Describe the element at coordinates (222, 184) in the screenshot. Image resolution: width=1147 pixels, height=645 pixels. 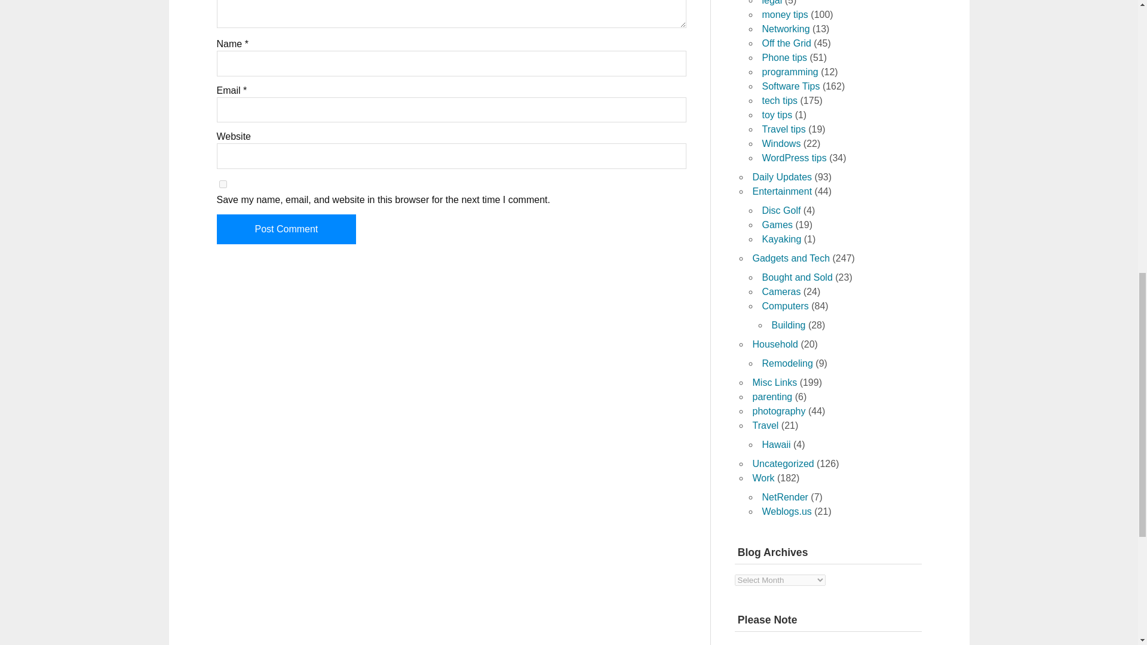
I see `yes` at that location.